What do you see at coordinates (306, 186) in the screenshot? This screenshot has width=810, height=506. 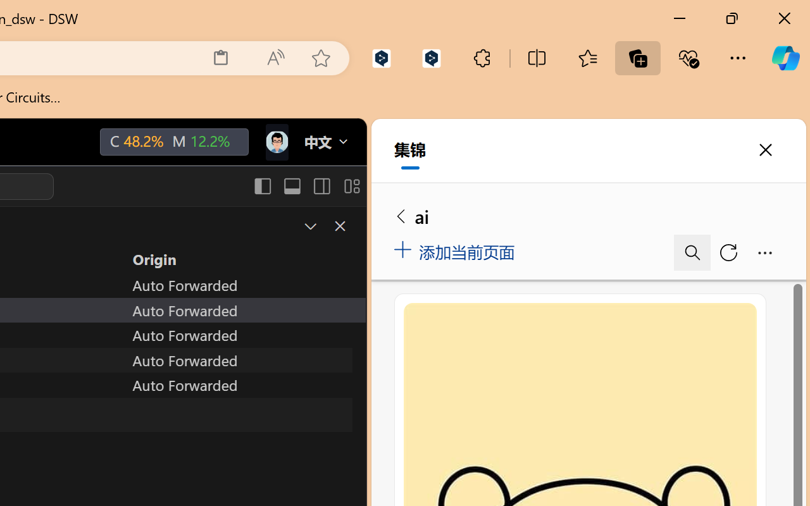 I see `Title actions` at bounding box center [306, 186].